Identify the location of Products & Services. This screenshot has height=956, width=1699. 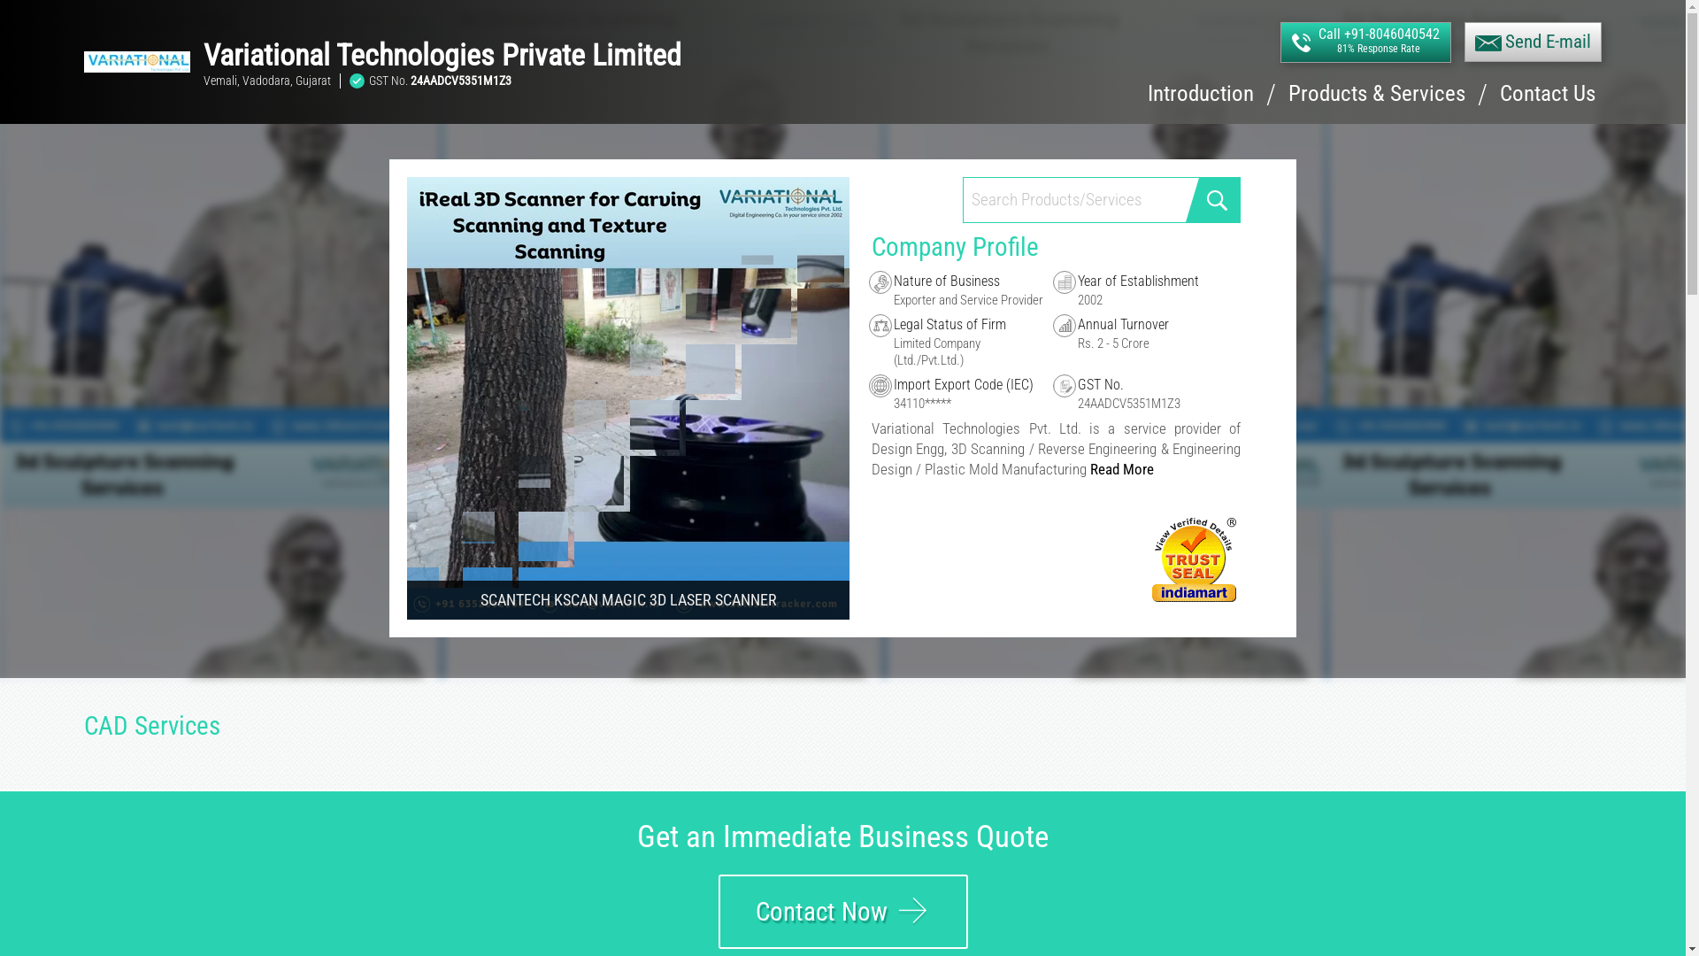
(1377, 104).